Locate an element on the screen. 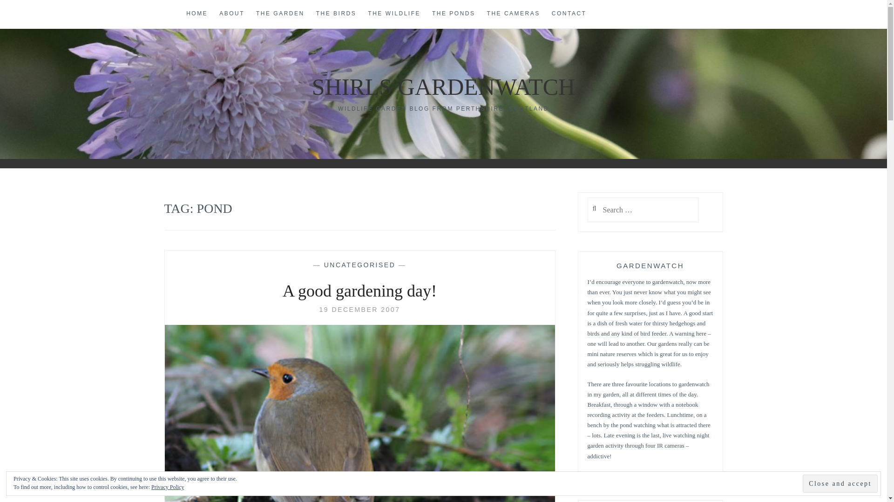 The image size is (894, 502). THE BIRDS is located at coordinates (336, 14).